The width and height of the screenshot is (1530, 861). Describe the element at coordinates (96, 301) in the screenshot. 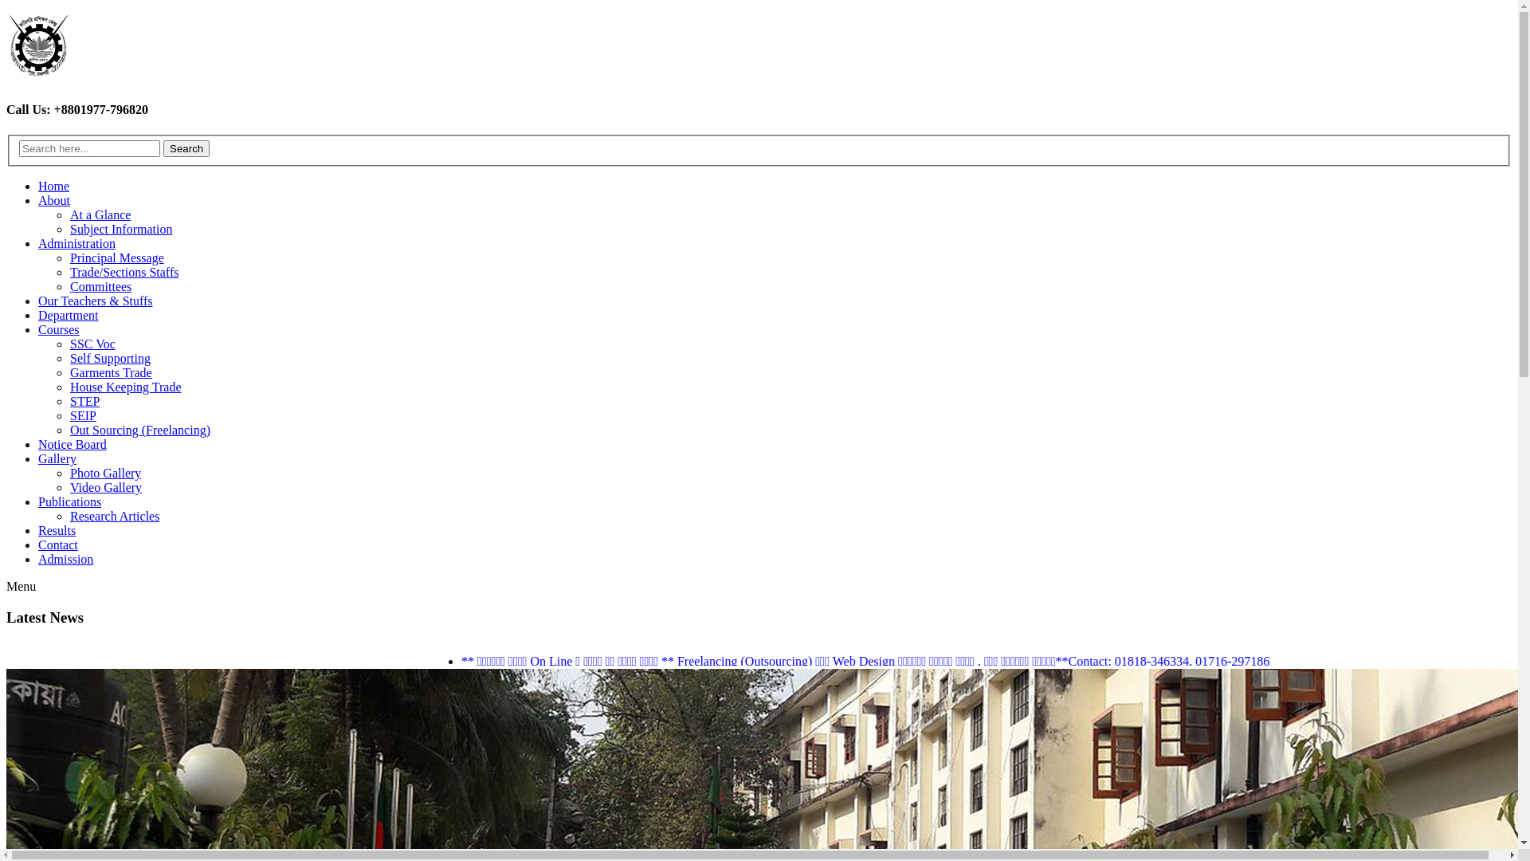

I see `Our Teachers & Stuffs` at that location.